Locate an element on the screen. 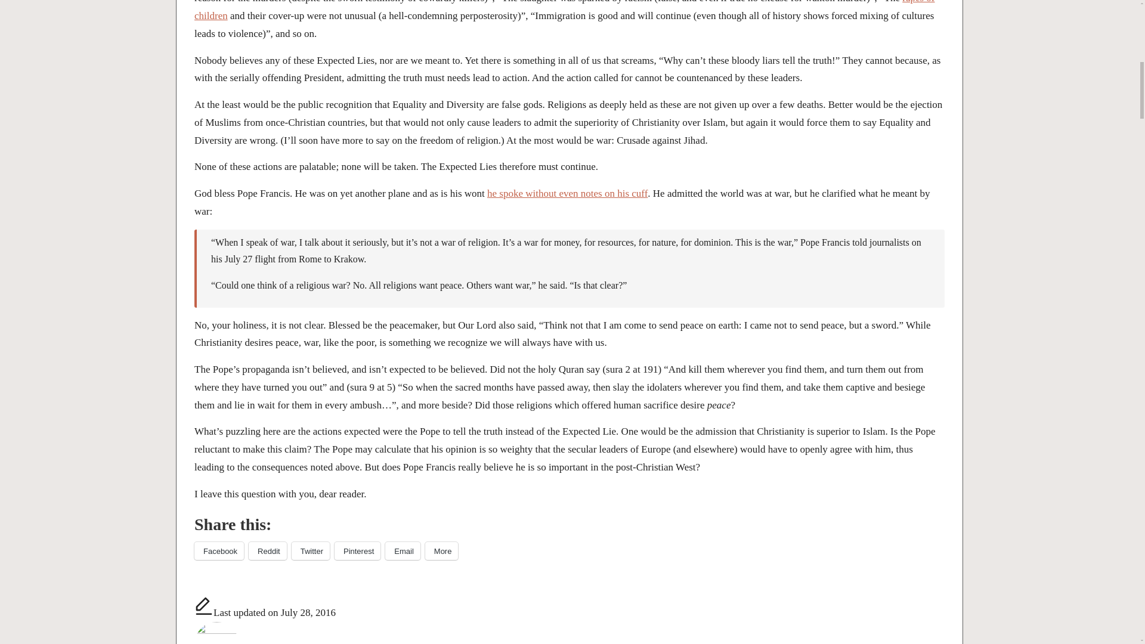 This screenshot has width=1145, height=644. Email is located at coordinates (402, 551).